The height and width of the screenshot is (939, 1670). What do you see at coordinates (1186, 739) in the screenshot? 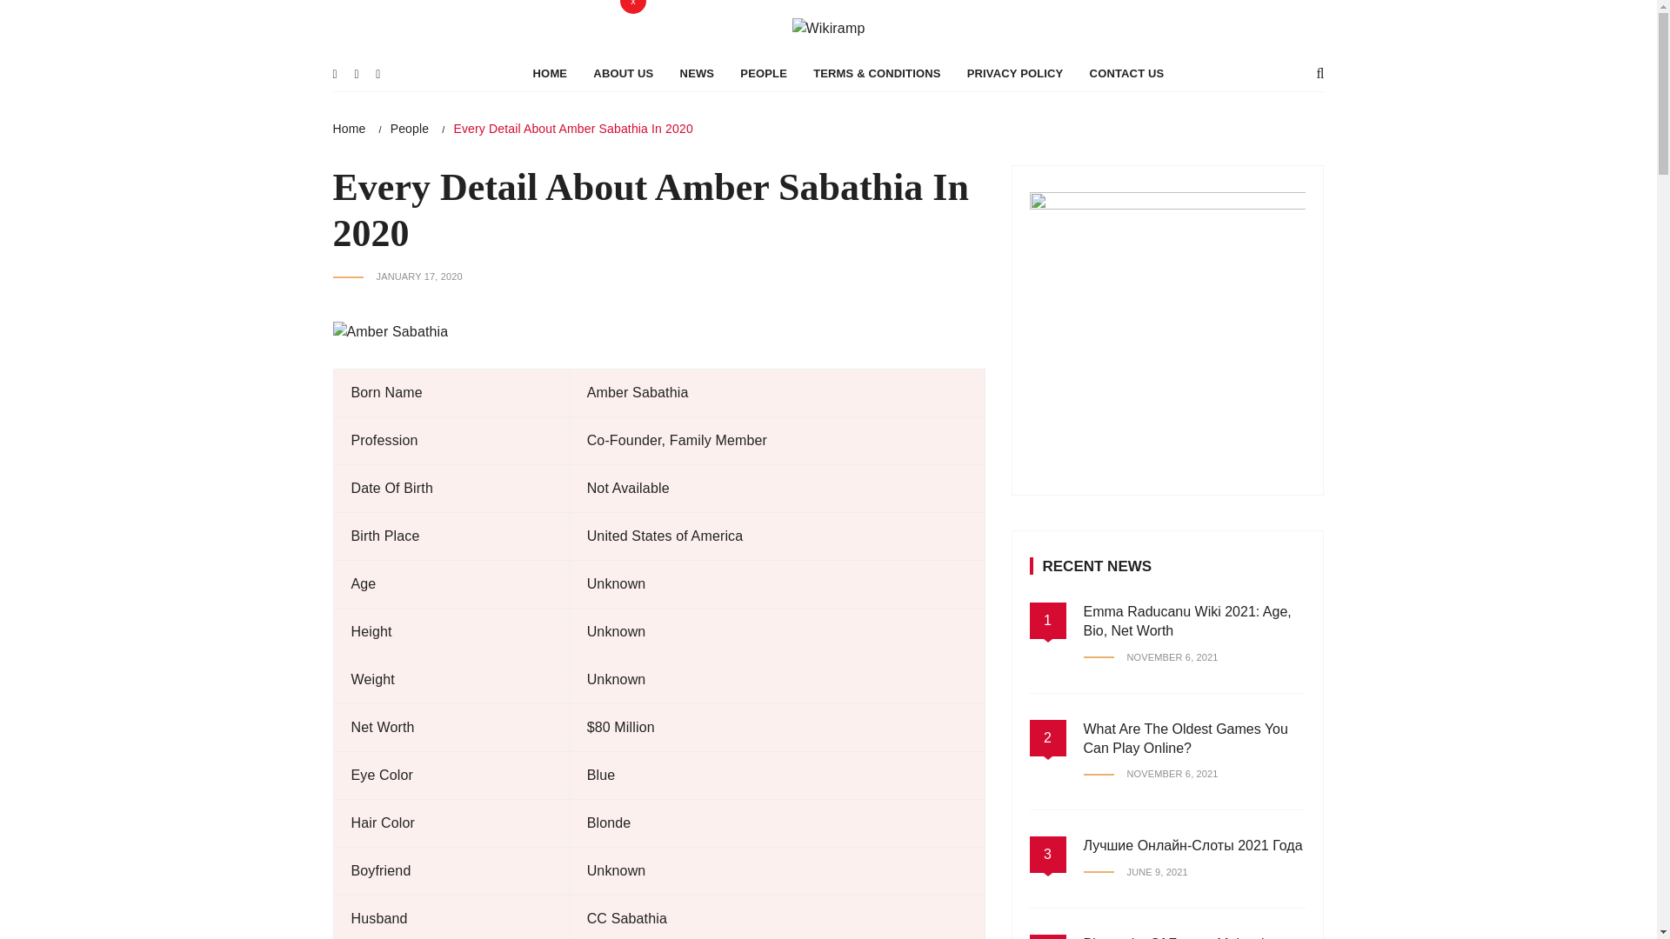
I see `What Are The Oldest Games You Can Play Online?` at bounding box center [1186, 739].